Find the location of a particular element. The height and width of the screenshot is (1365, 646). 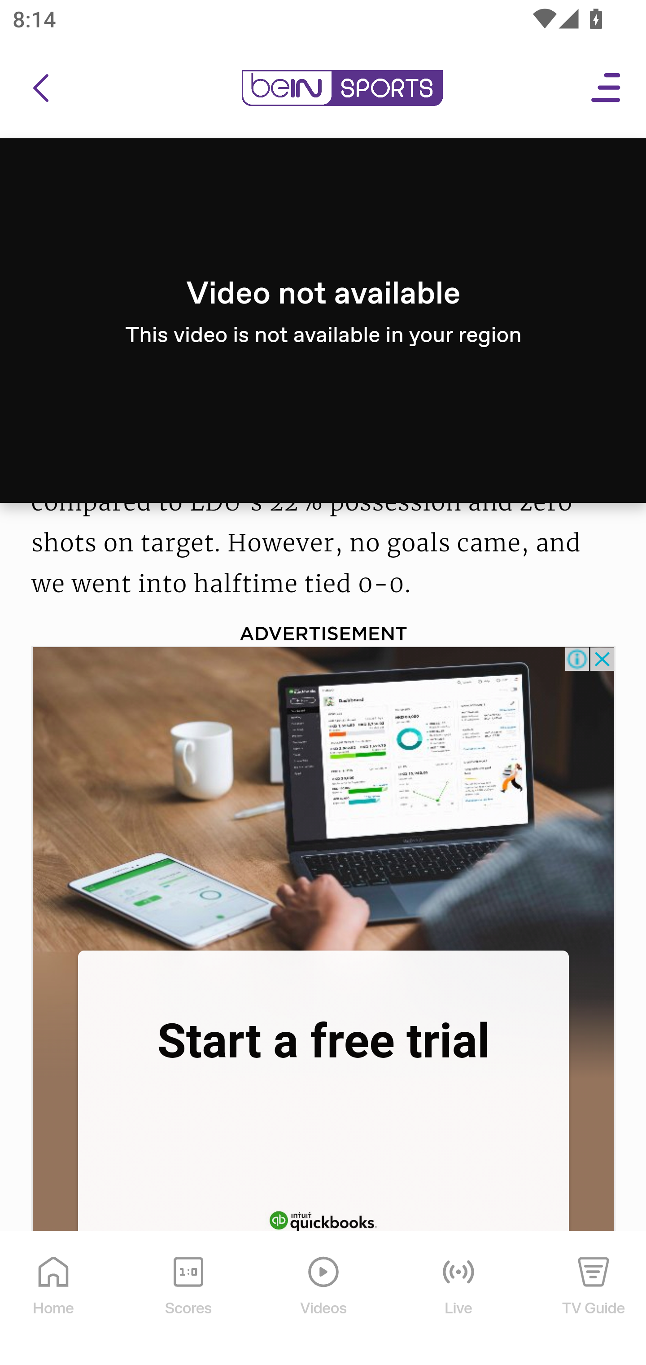

icon back is located at coordinates (40, 88).